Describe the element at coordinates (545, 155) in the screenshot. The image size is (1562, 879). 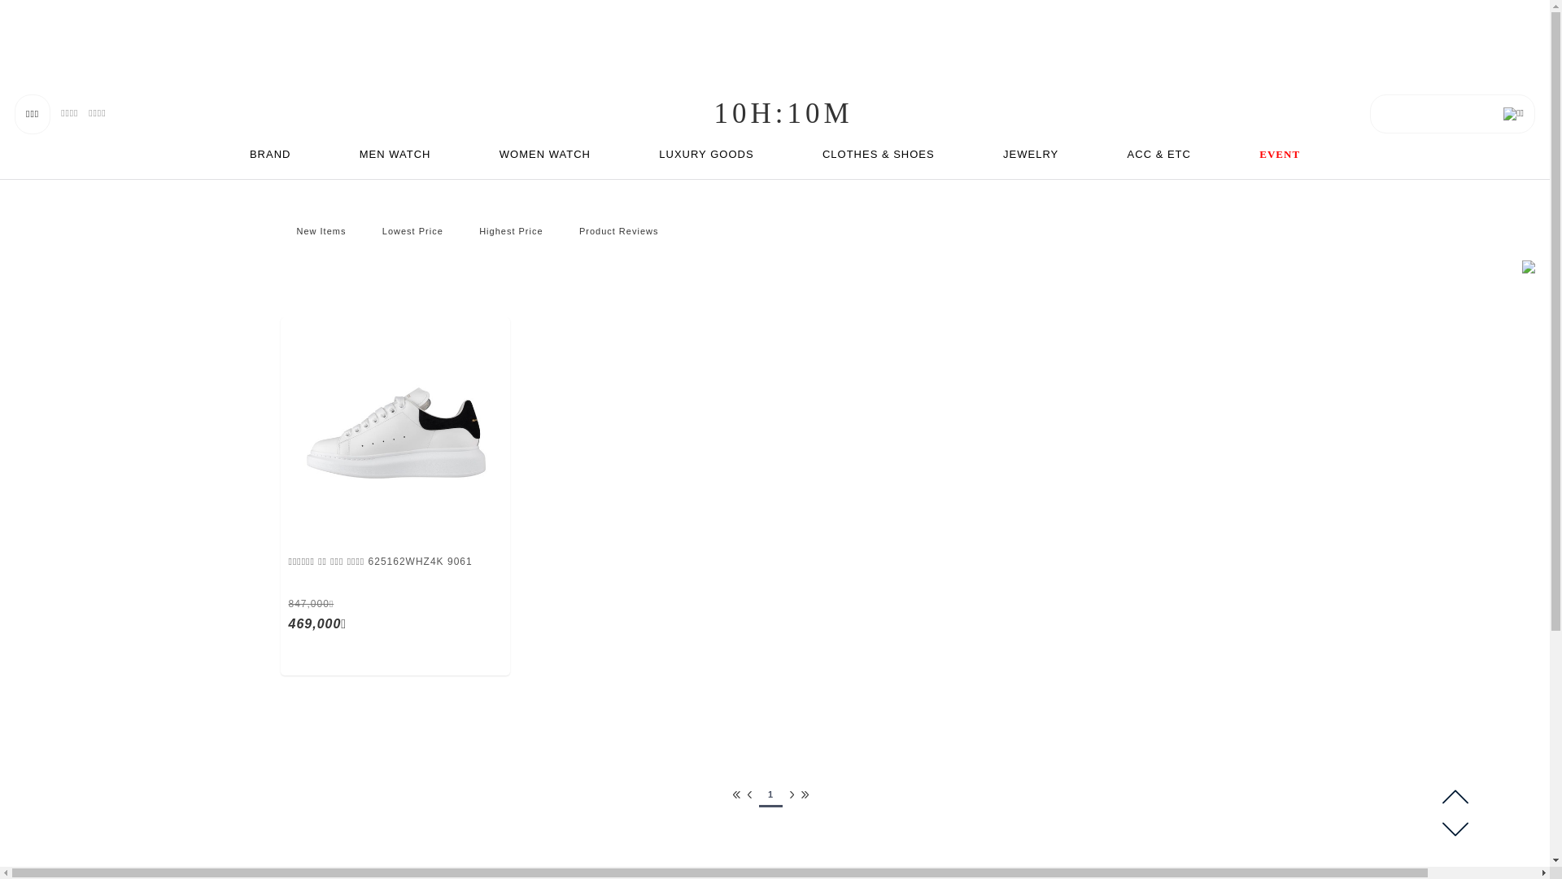
I see `WOMEN WATCH` at that location.